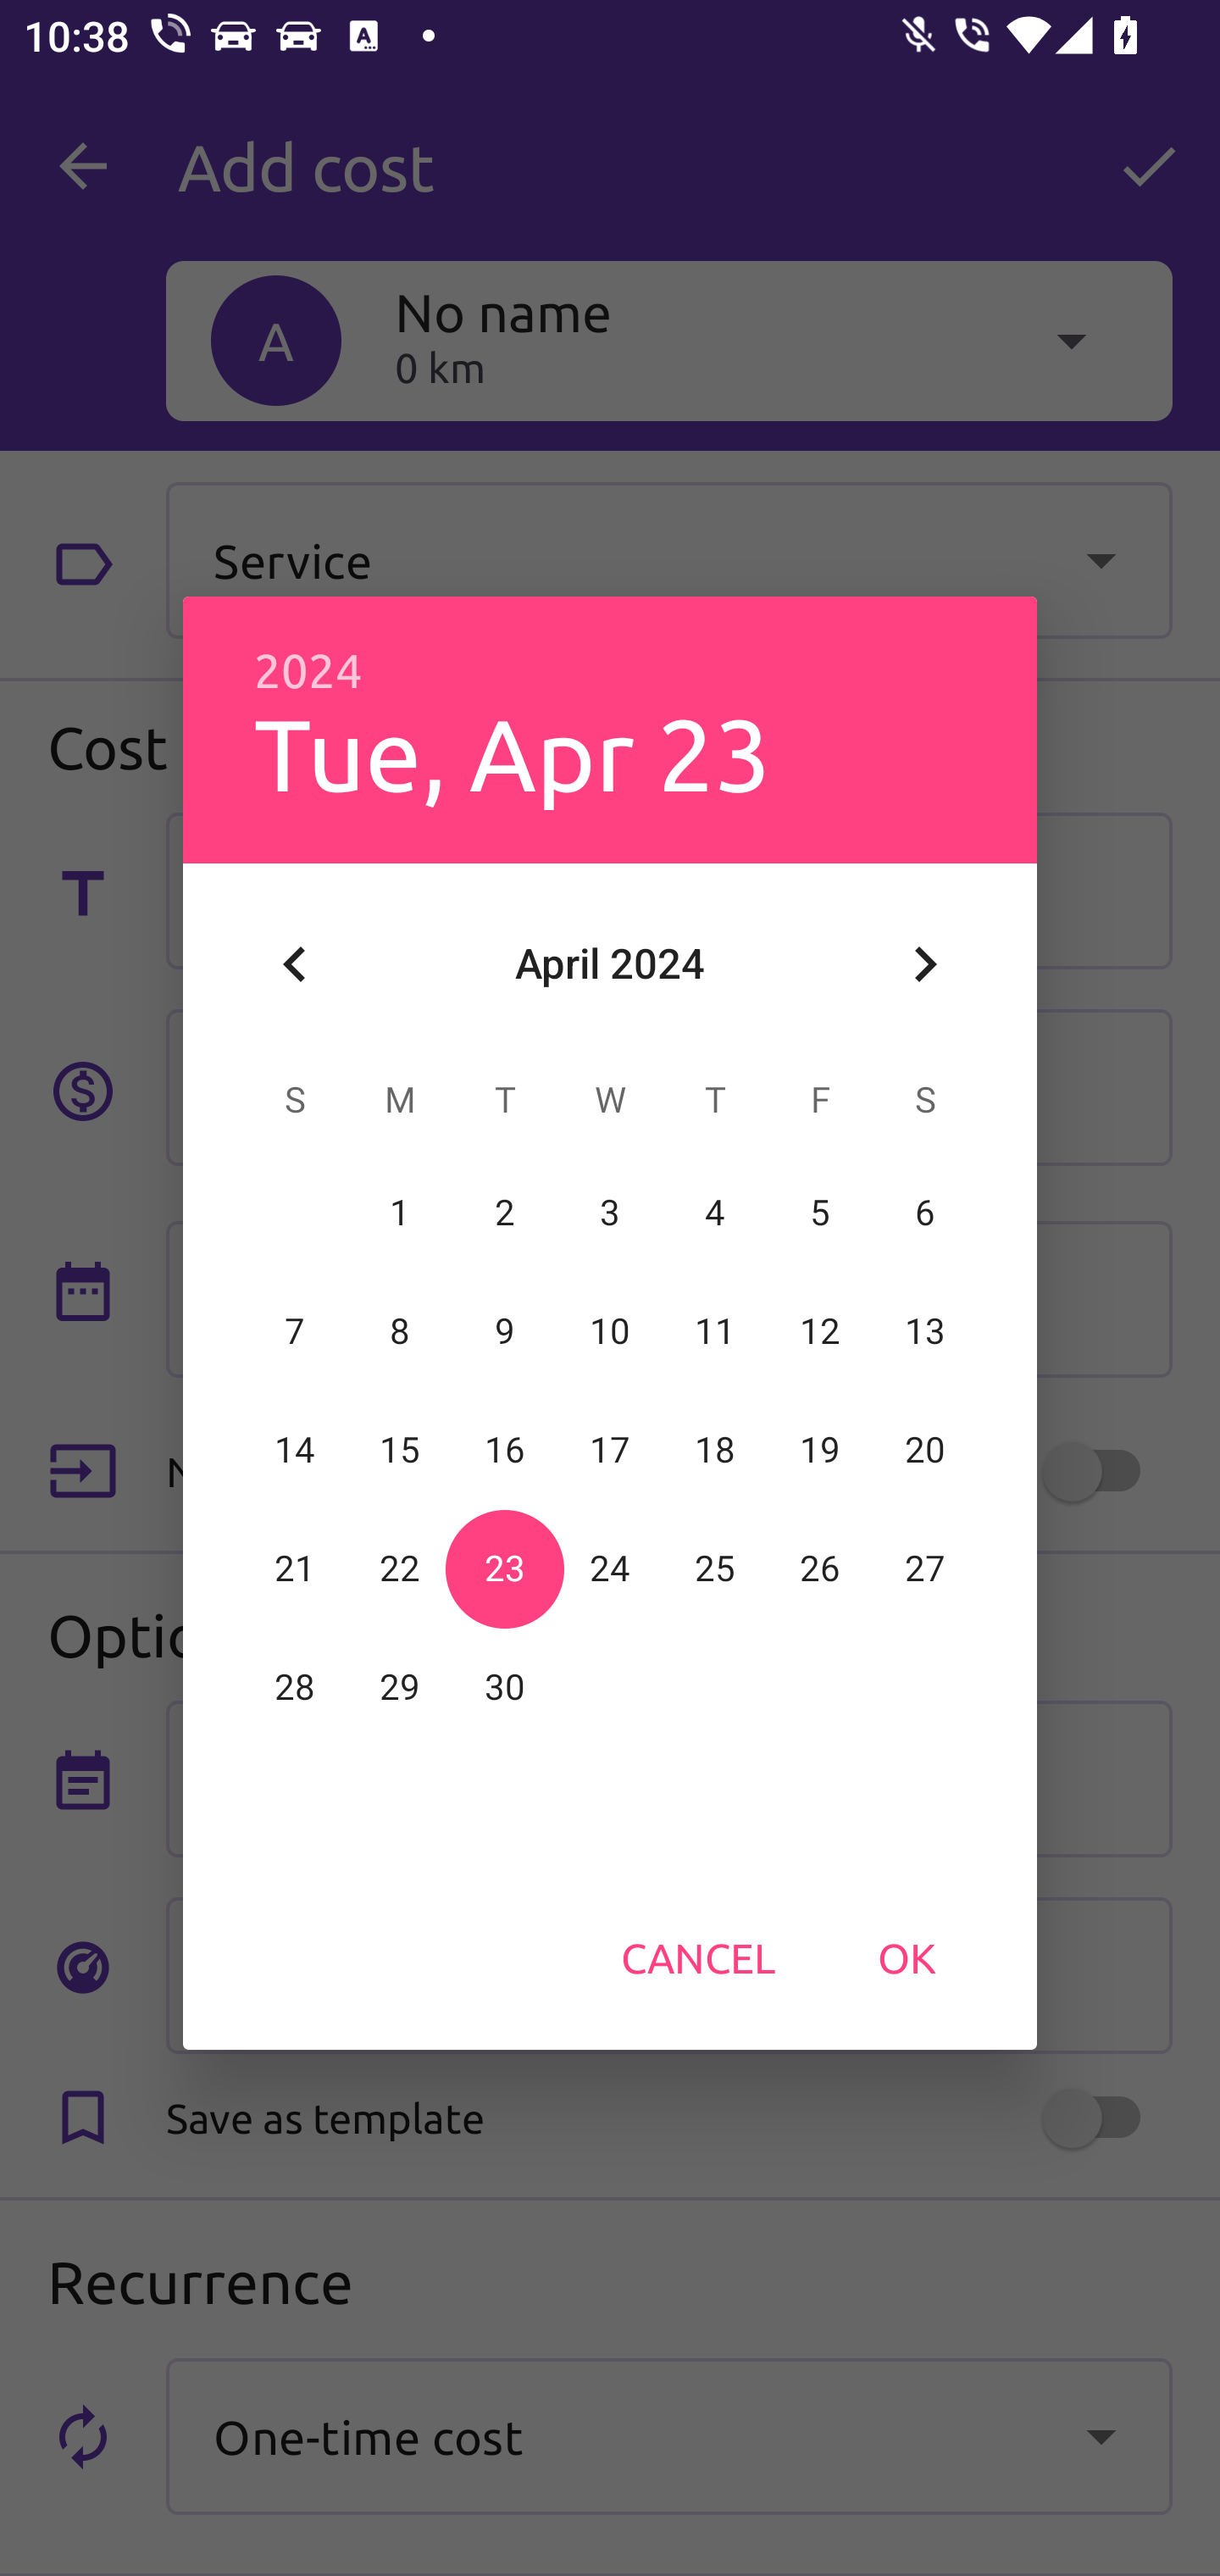 The height and width of the screenshot is (2576, 1220). What do you see at coordinates (819, 1213) in the screenshot?
I see `5 05 April 2024` at bounding box center [819, 1213].